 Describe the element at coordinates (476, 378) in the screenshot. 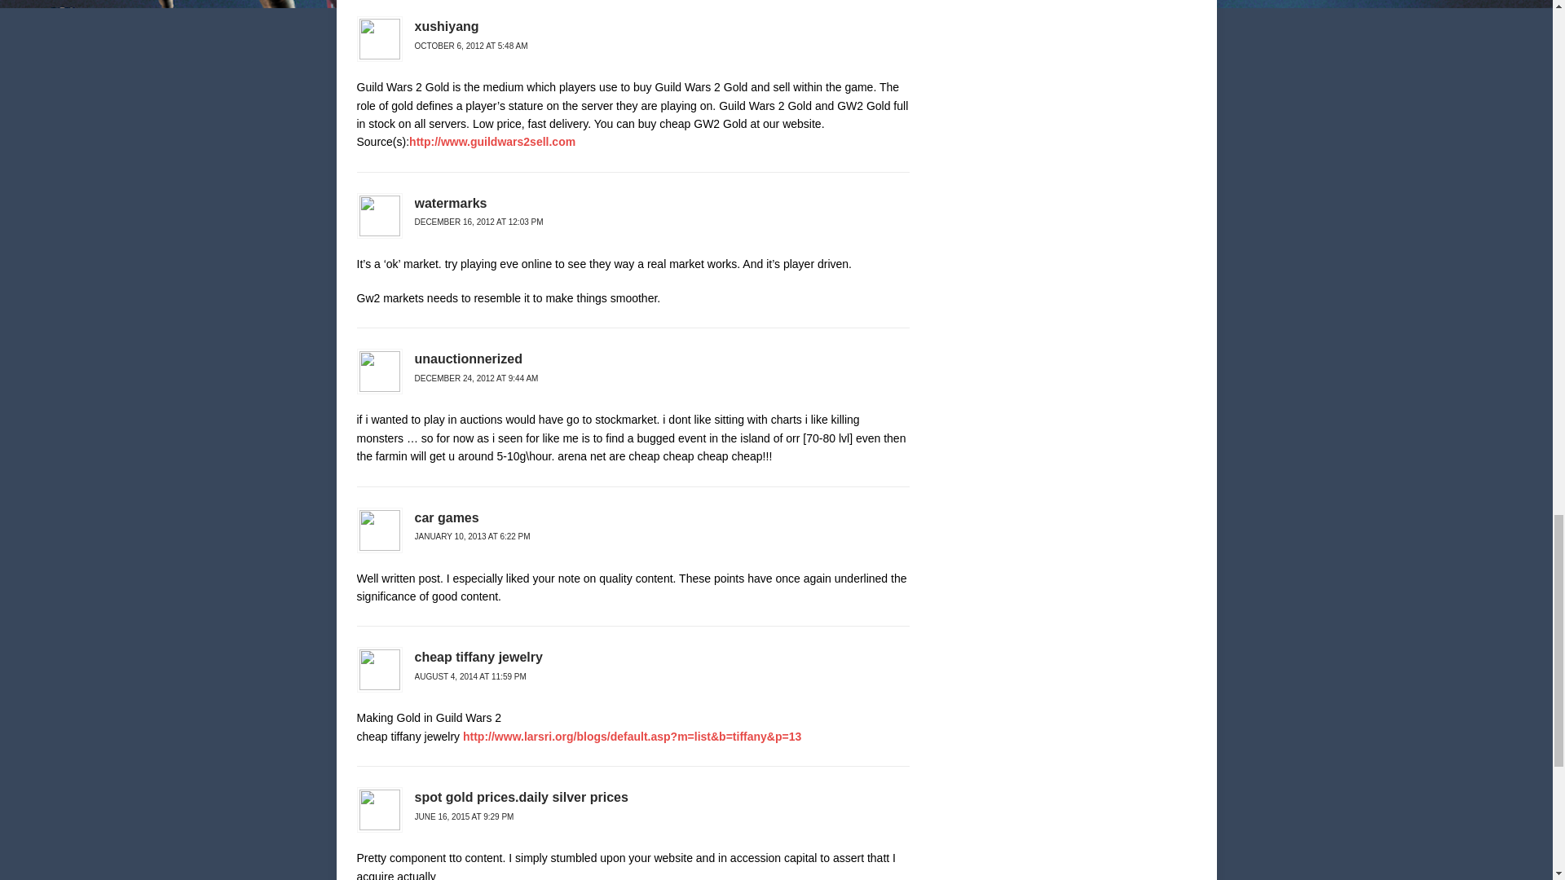

I see `DECEMBER 24, 2012 AT 9:44 AM` at that location.